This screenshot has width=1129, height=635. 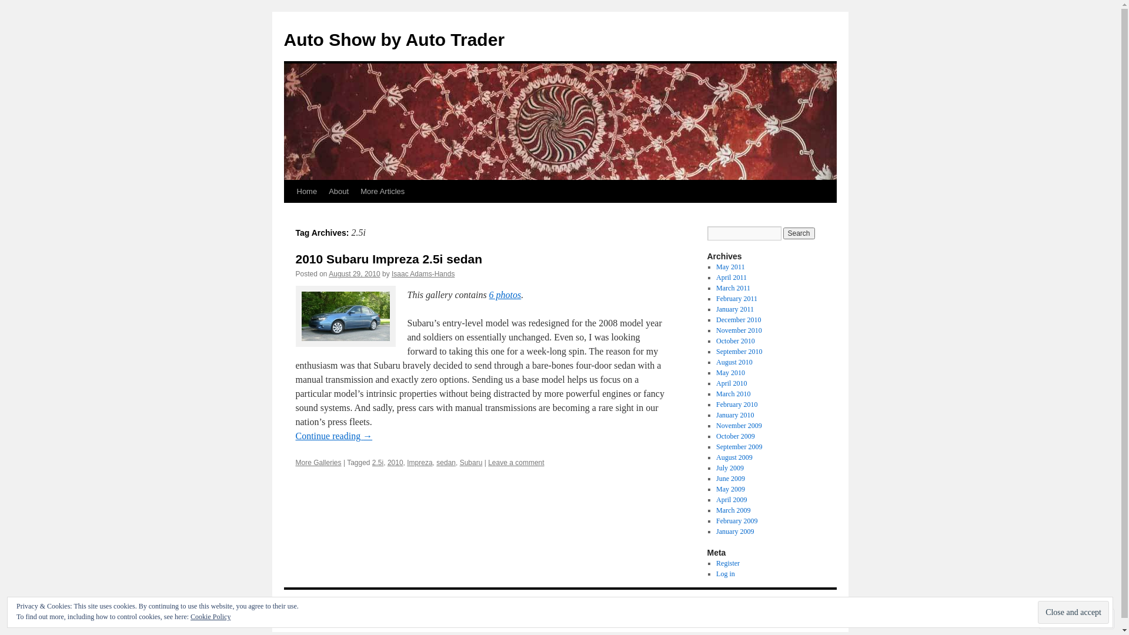 I want to click on November 2010, so click(x=739, y=330).